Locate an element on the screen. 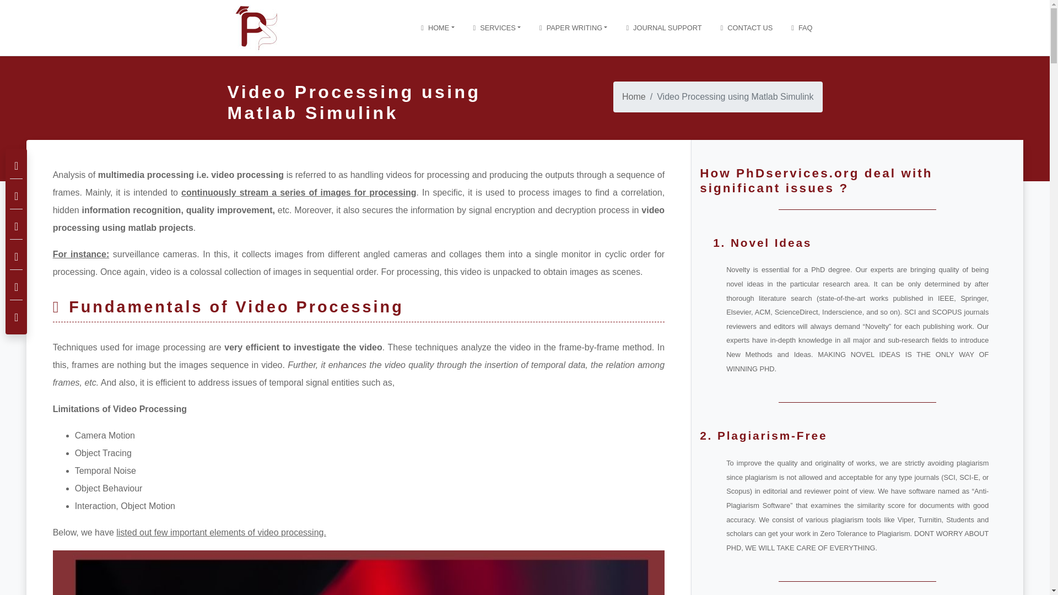 This screenshot has height=595, width=1058. SERVICES is located at coordinates (497, 28).